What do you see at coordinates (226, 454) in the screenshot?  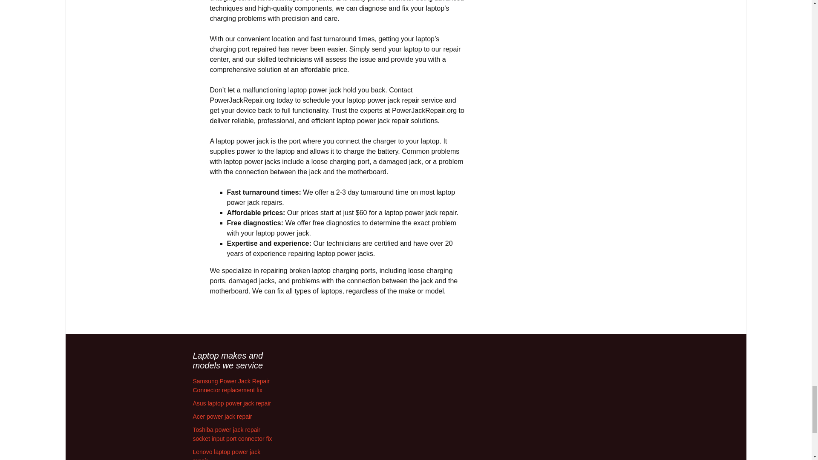 I see `Lenovo laptop power jack repair` at bounding box center [226, 454].